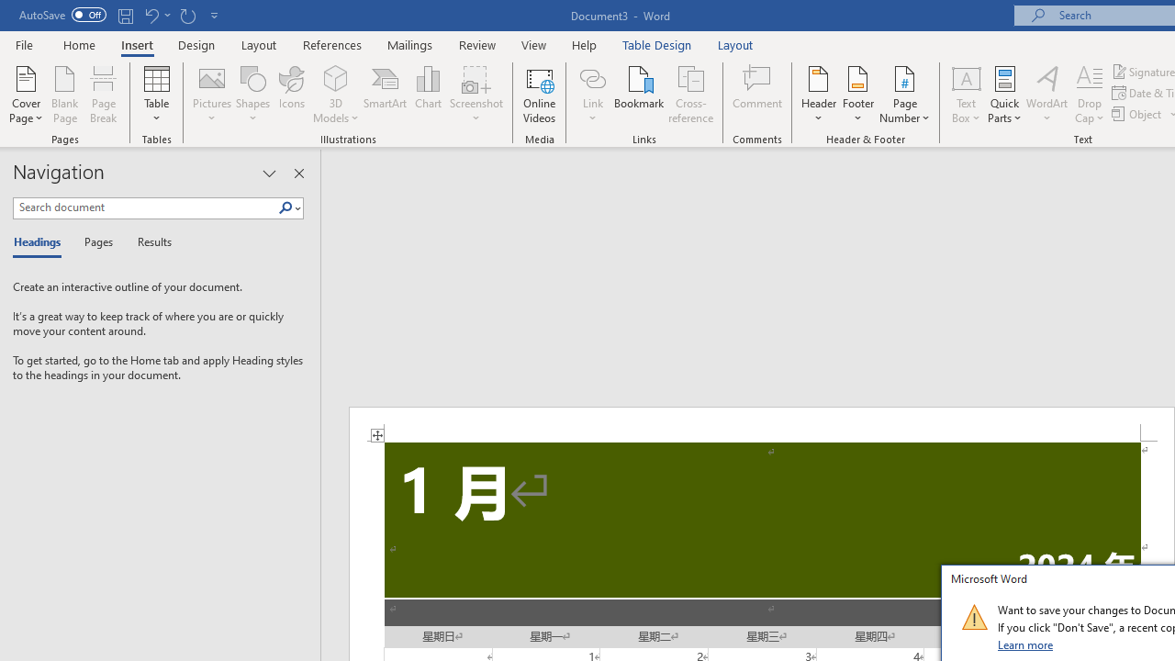 The height and width of the screenshot is (661, 1175). I want to click on 3D Models, so click(336, 77).